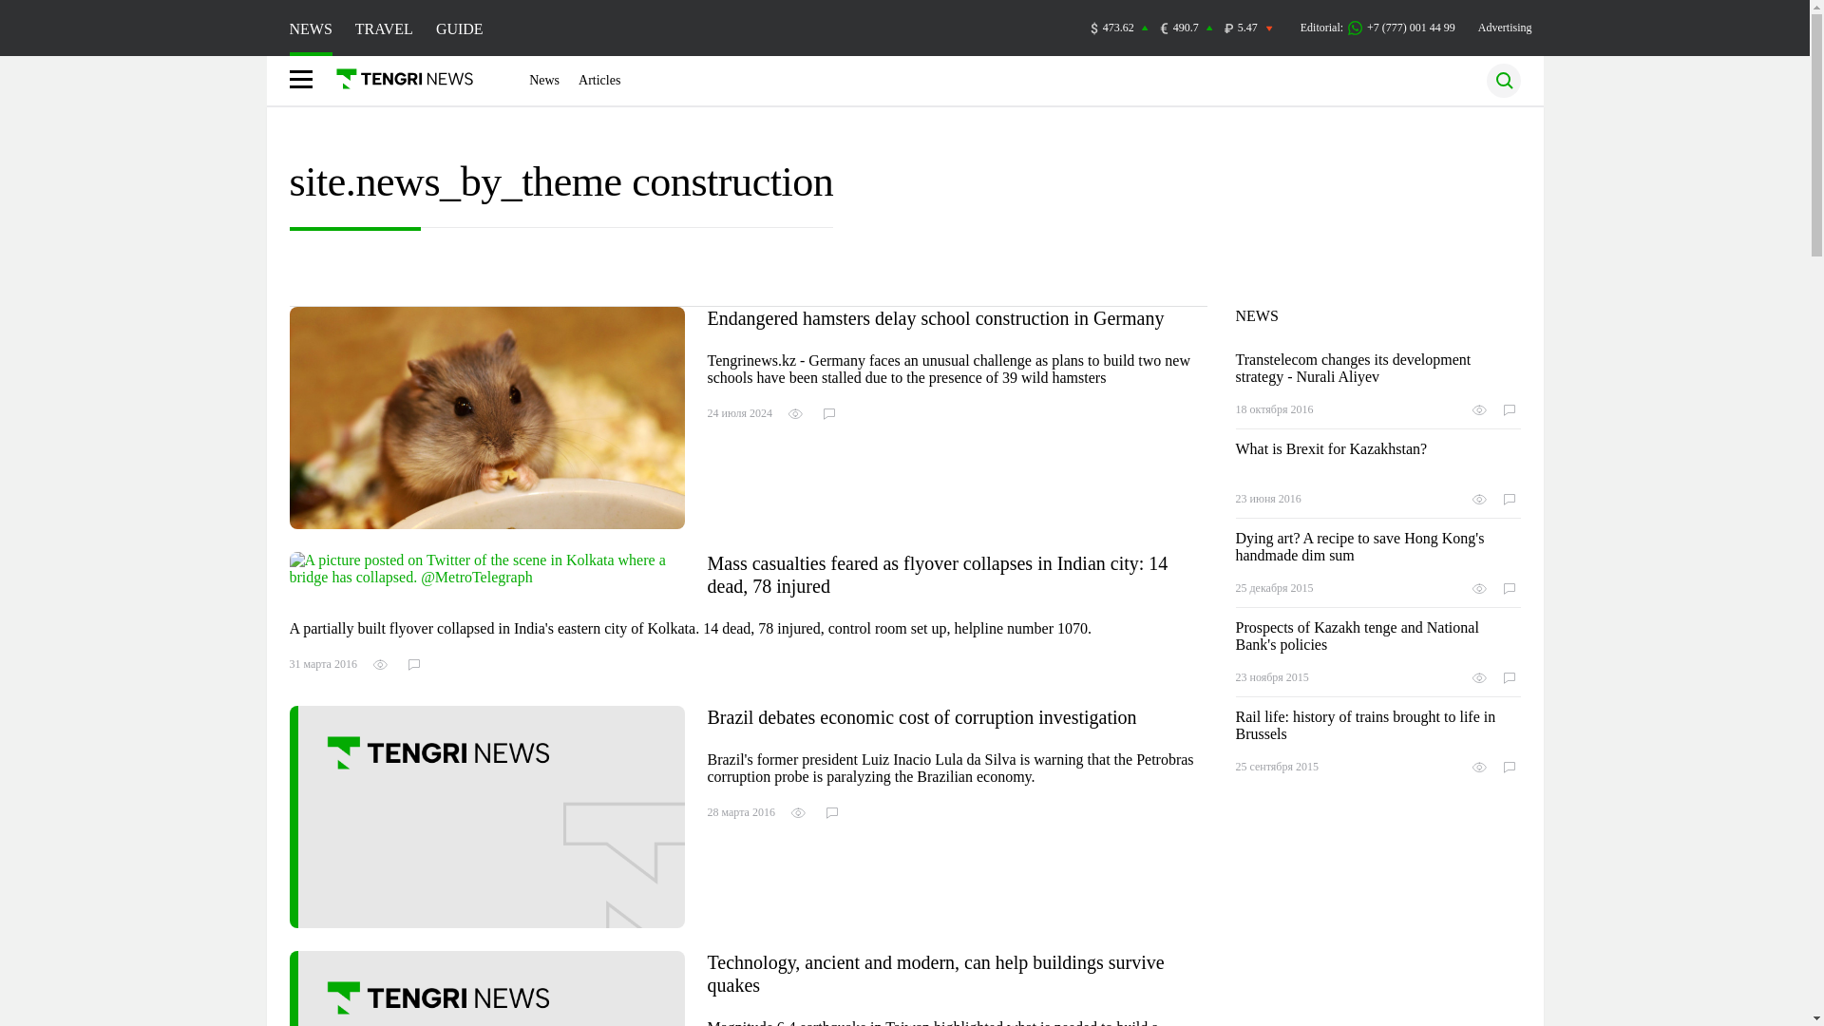 The image size is (1824, 1026). I want to click on Articles, so click(598, 80).